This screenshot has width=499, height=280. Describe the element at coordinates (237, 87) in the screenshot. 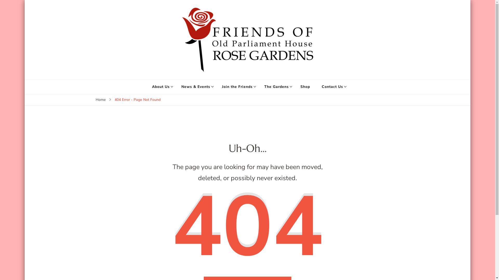

I see `Join the Friends` at that location.